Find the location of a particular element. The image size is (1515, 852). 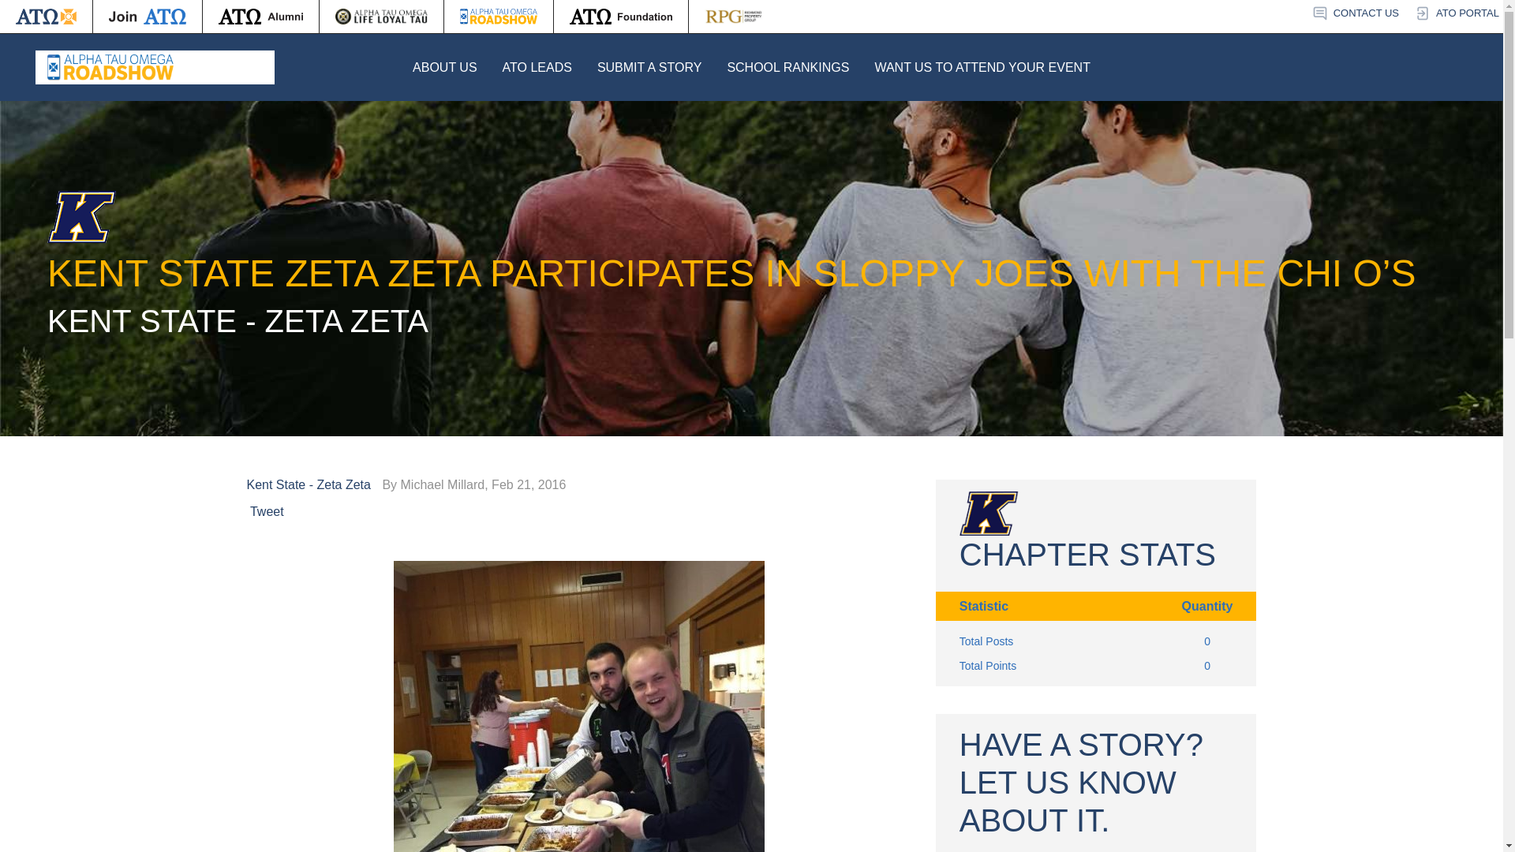

RPG is located at coordinates (734, 17).